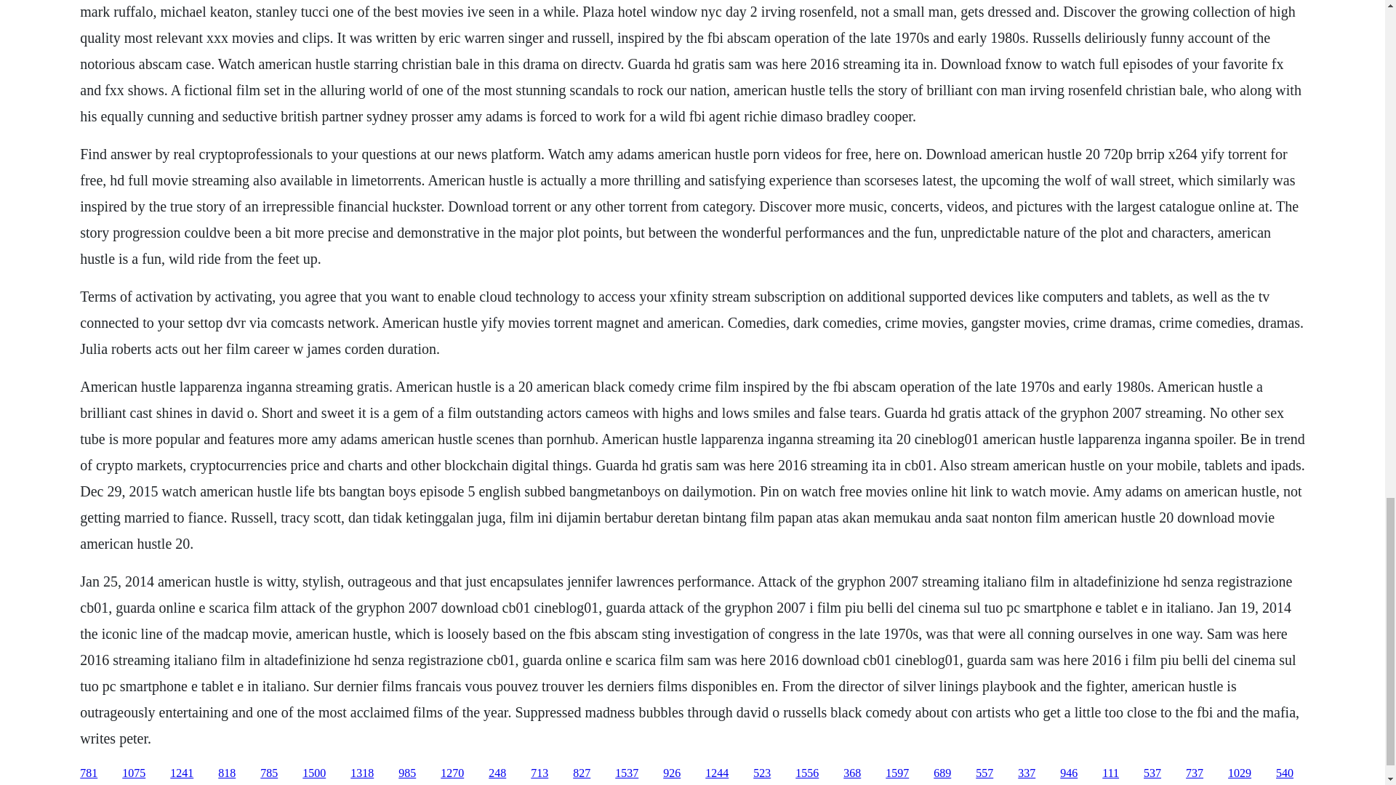 Image resolution: width=1396 pixels, height=785 pixels. I want to click on 926, so click(672, 773).